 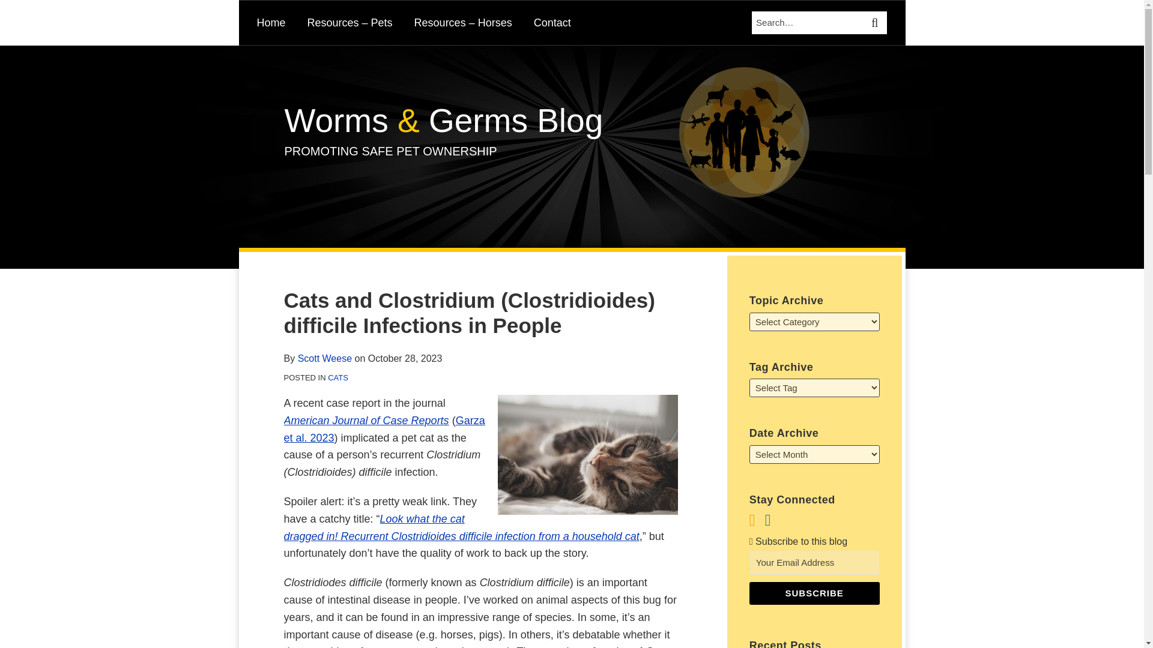 What do you see at coordinates (552, 22) in the screenshot?
I see `Contact` at bounding box center [552, 22].